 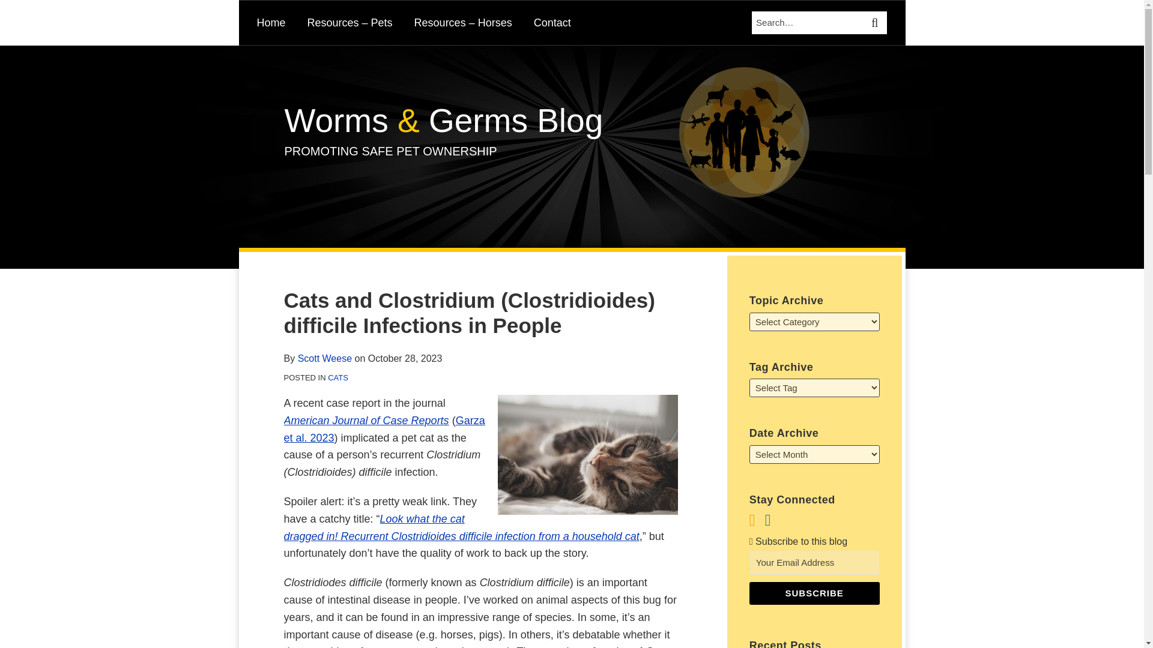 What do you see at coordinates (552, 22) in the screenshot?
I see `Contact` at bounding box center [552, 22].